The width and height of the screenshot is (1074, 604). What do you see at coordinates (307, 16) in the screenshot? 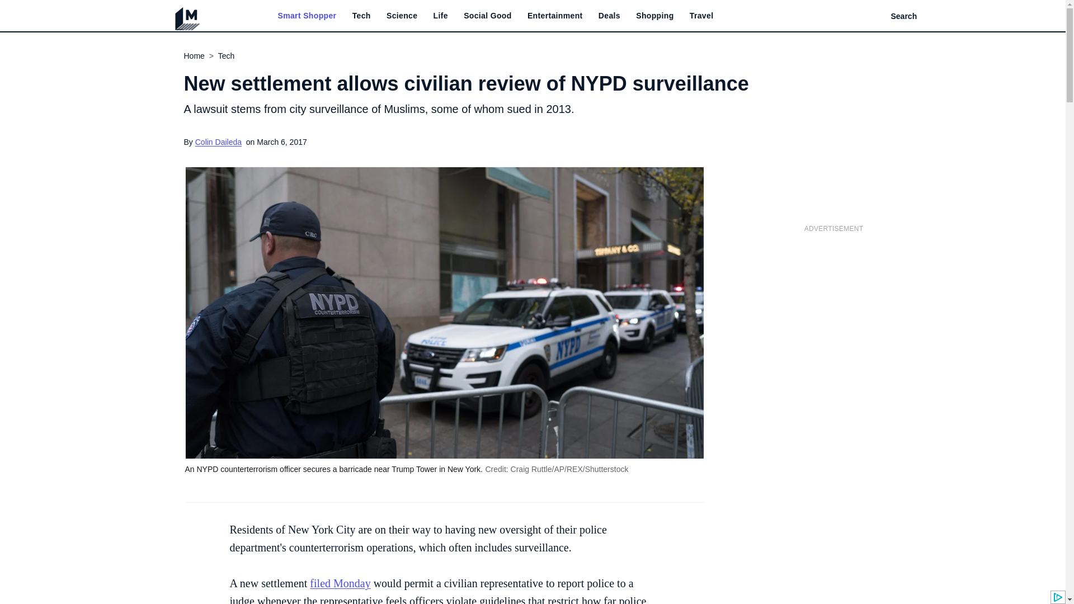
I see `Smart Shopper` at bounding box center [307, 16].